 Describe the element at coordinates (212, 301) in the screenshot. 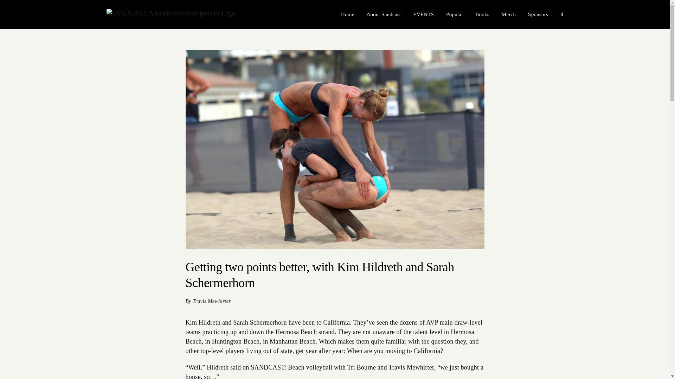

I see `Travis Mewhirter` at that location.